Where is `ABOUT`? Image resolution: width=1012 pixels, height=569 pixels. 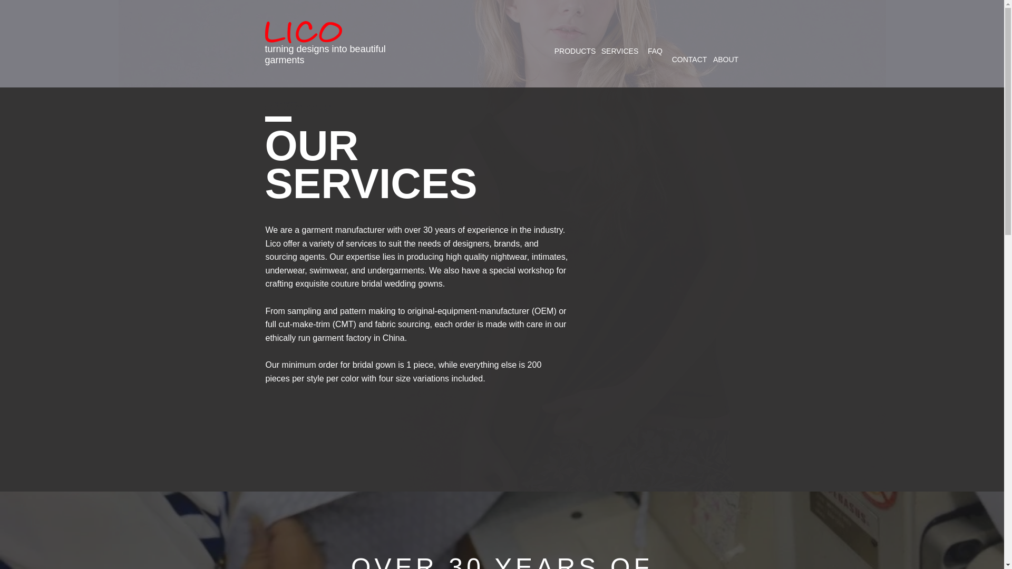 ABOUT is located at coordinates (726, 60).